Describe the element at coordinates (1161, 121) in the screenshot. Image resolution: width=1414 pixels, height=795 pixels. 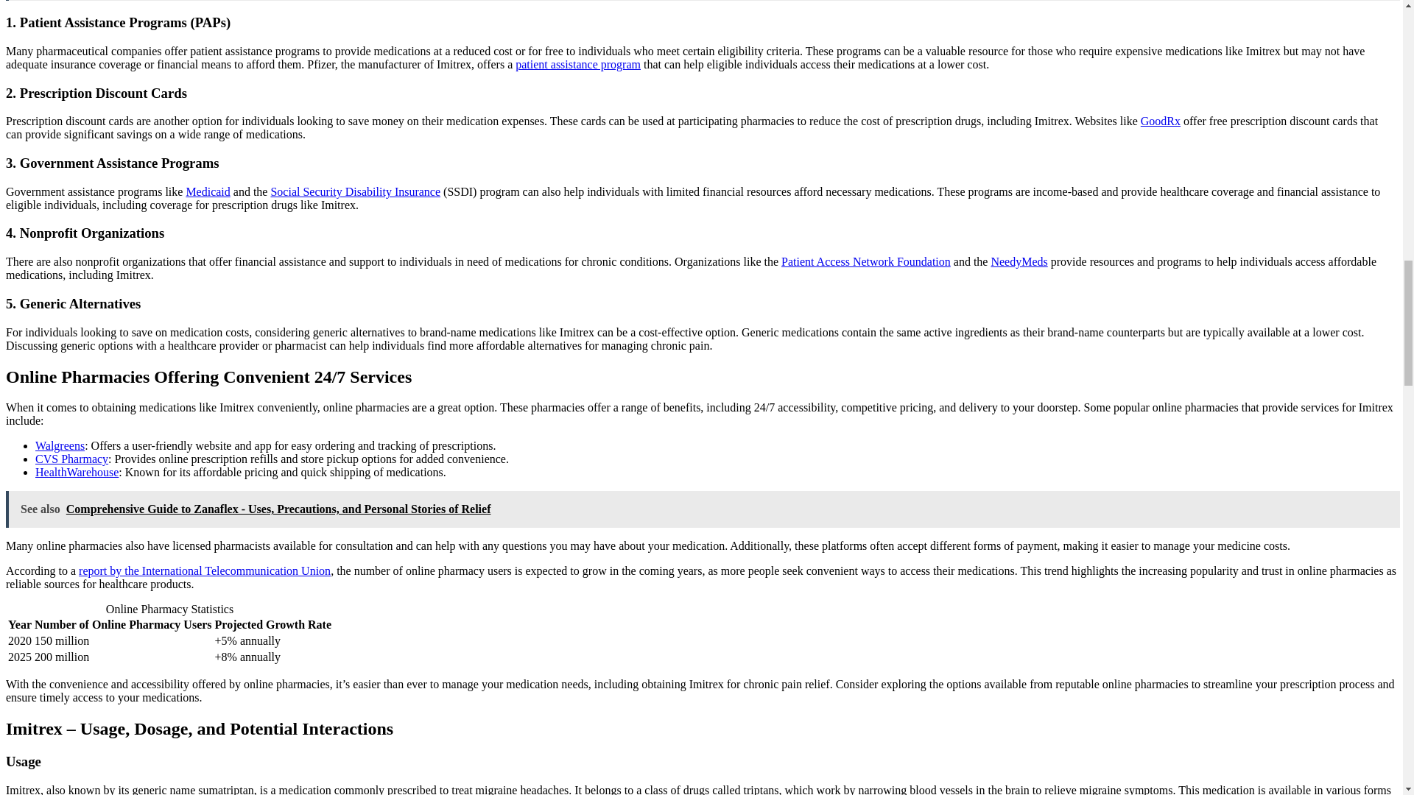
I see `GoodRx` at that location.